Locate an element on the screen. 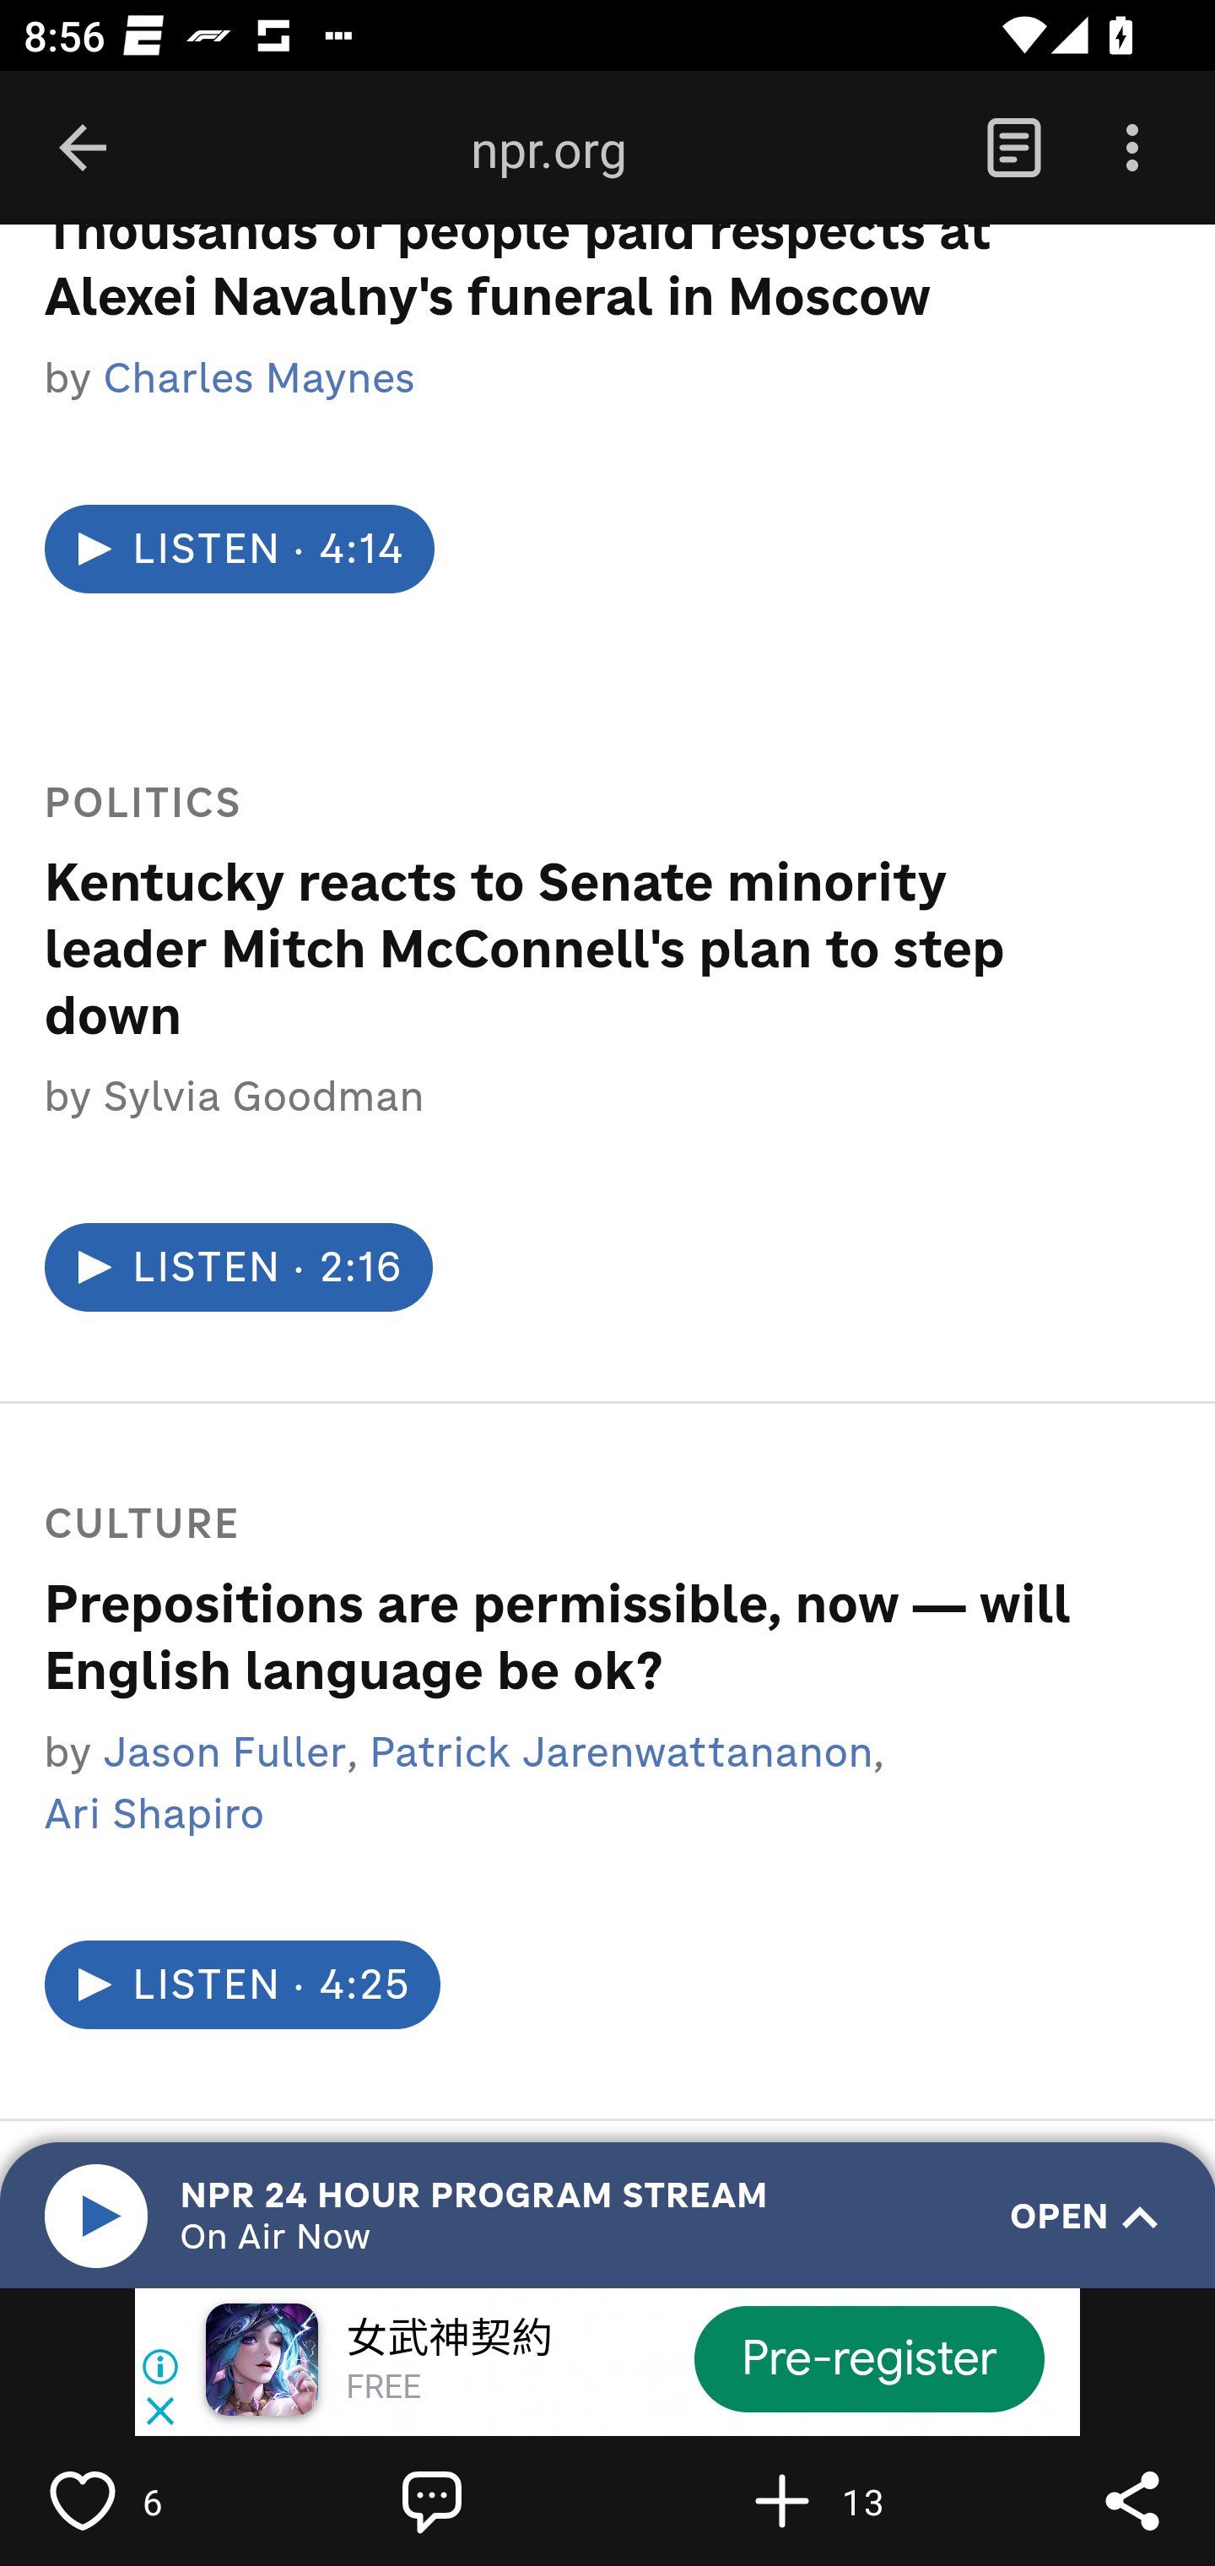  Reader View is located at coordinates (1013, 149).